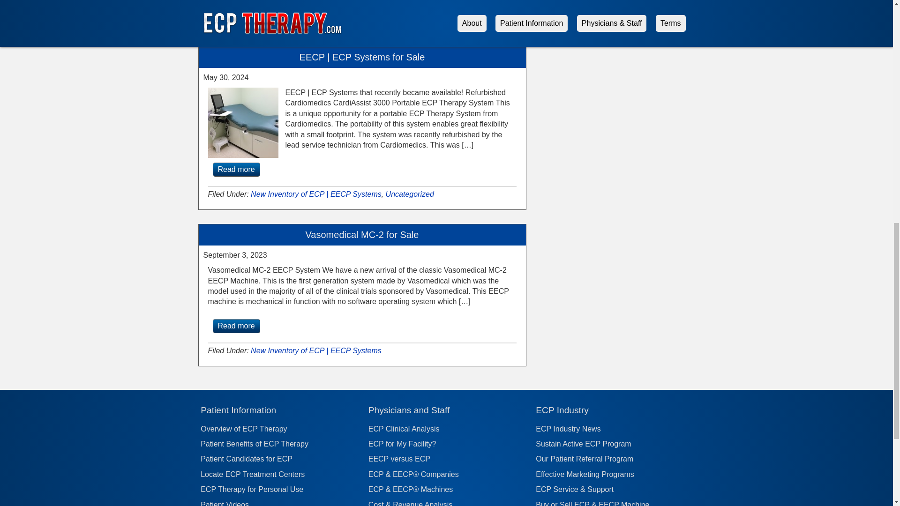 The width and height of the screenshot is (900, 506). What do you see at coordinates (615, 429) in the screenshot?
I see `ECP Industry News` at bounding box center [615, 429].